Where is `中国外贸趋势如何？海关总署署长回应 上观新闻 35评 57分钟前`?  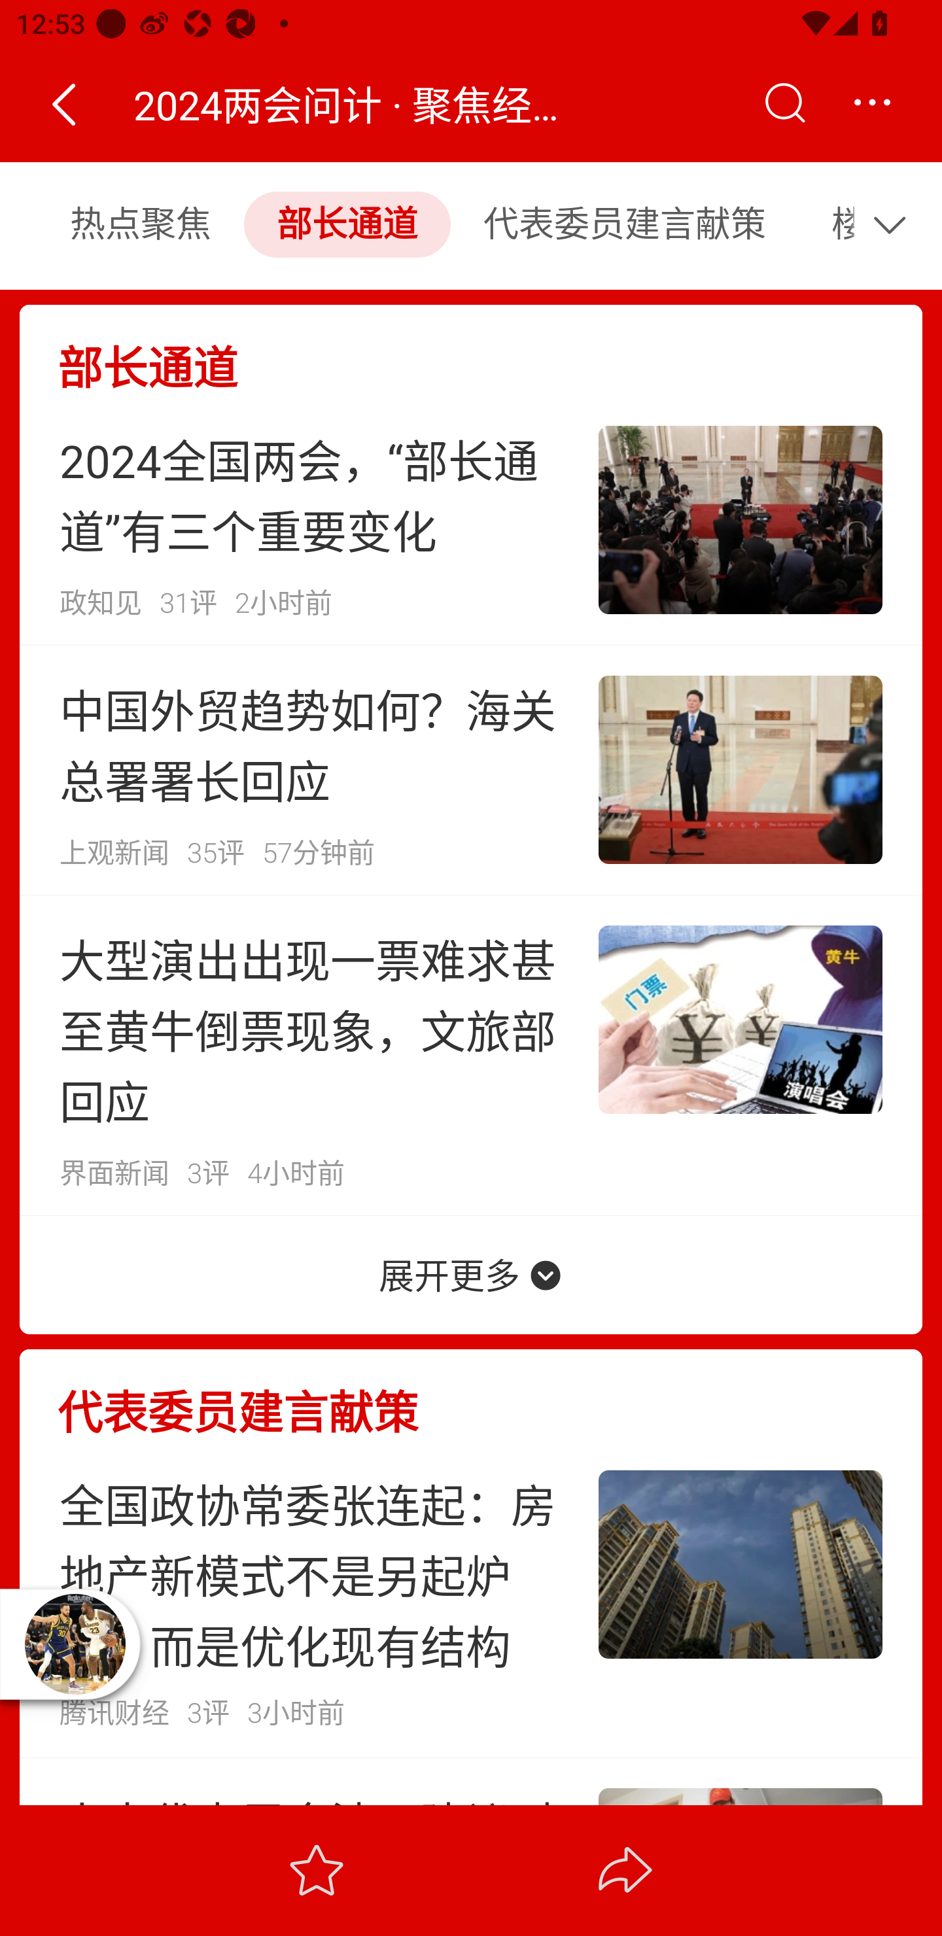
中国外贸趋势如何？海关总署署长回应 上观新闻 35评 57分钟前 is located at coordinates (471, 769).